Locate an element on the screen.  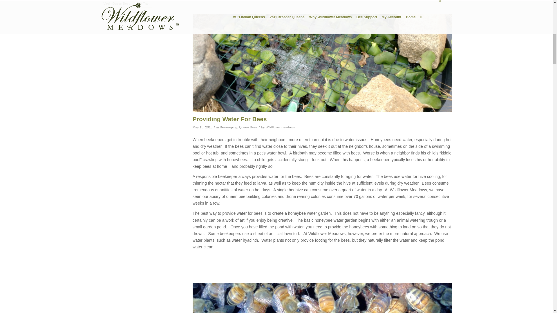
Providing Water For Bees is located at coordinates (230, 119).